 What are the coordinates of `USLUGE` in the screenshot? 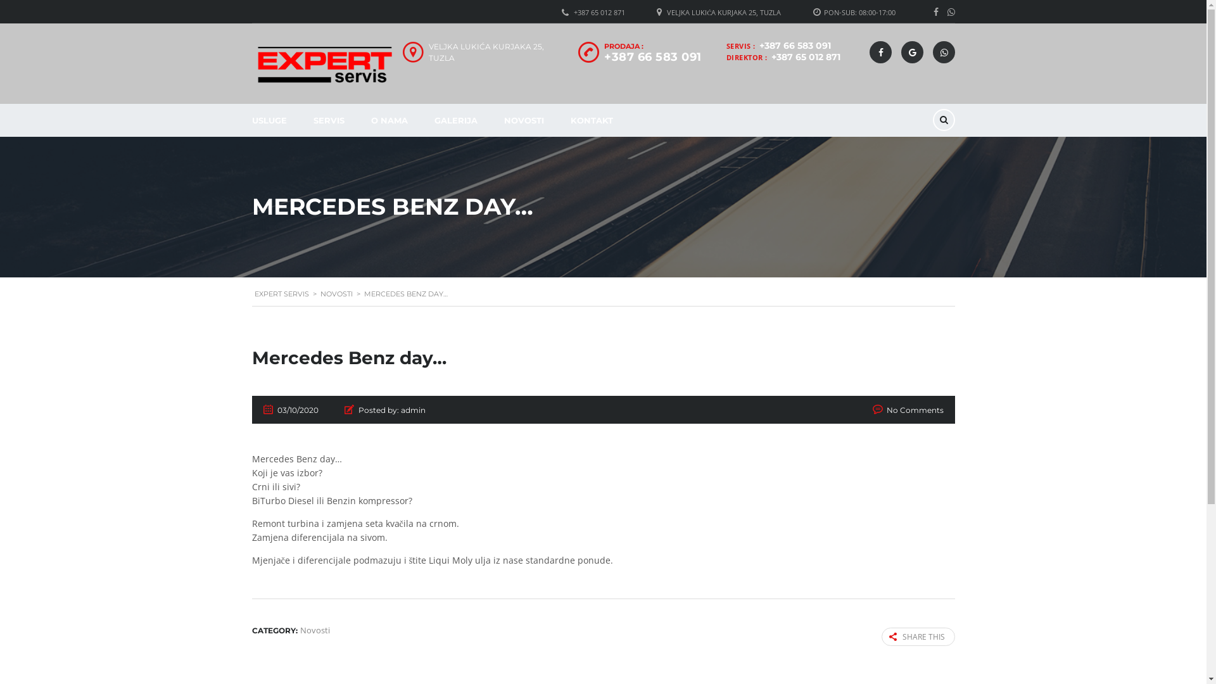 It's located at (269, 120).